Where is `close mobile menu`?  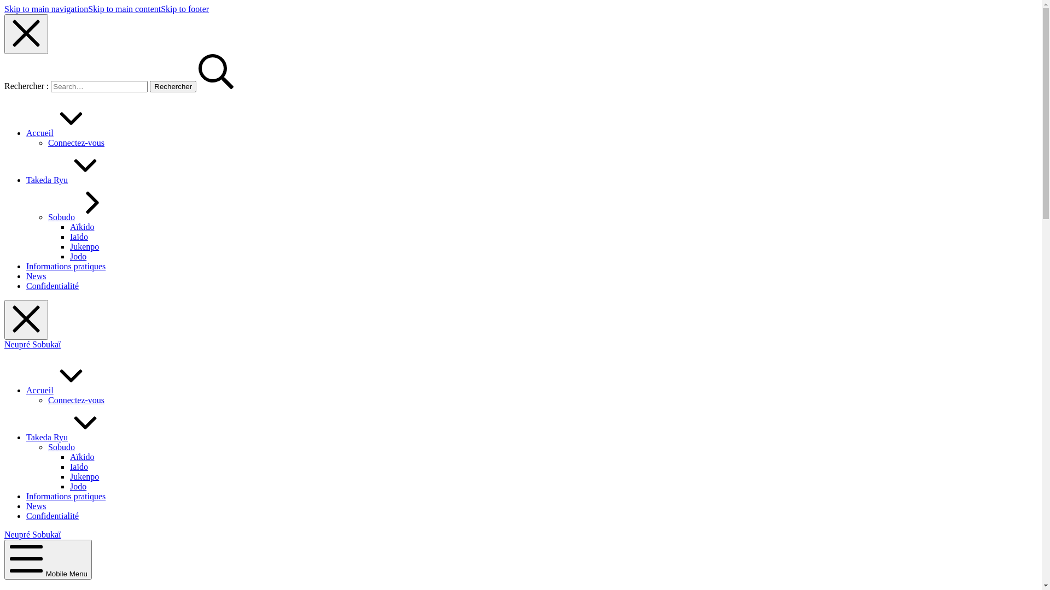
close mobile menu is located at coordinates (26, 34).